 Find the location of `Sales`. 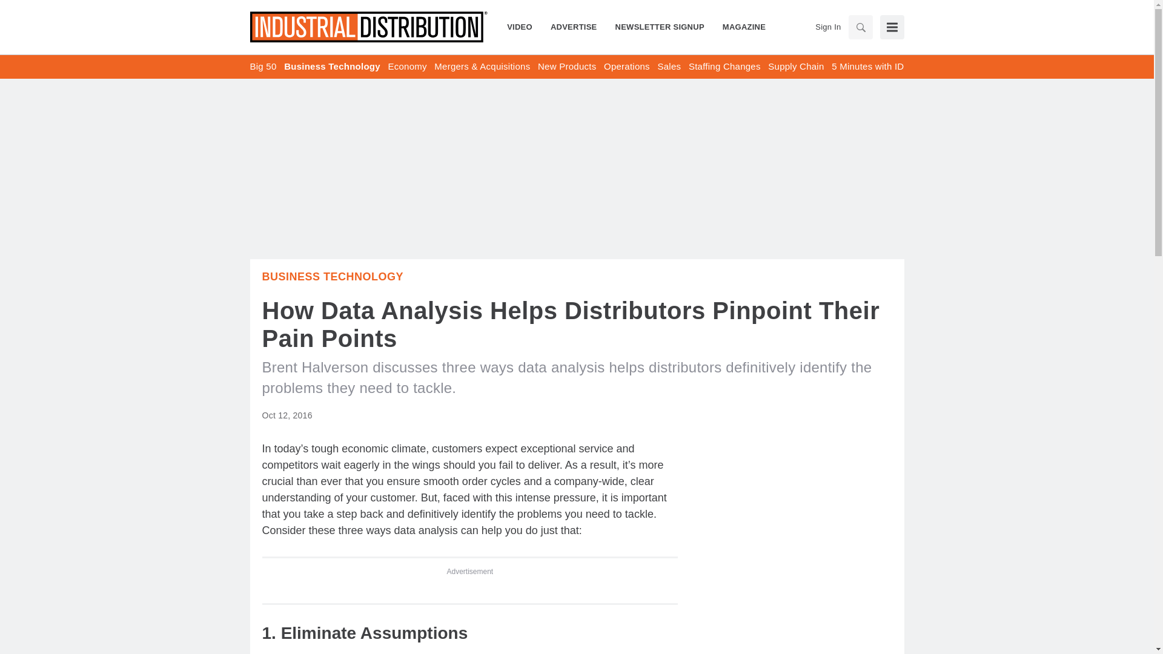

Sales is located at coordinates (669, 67).